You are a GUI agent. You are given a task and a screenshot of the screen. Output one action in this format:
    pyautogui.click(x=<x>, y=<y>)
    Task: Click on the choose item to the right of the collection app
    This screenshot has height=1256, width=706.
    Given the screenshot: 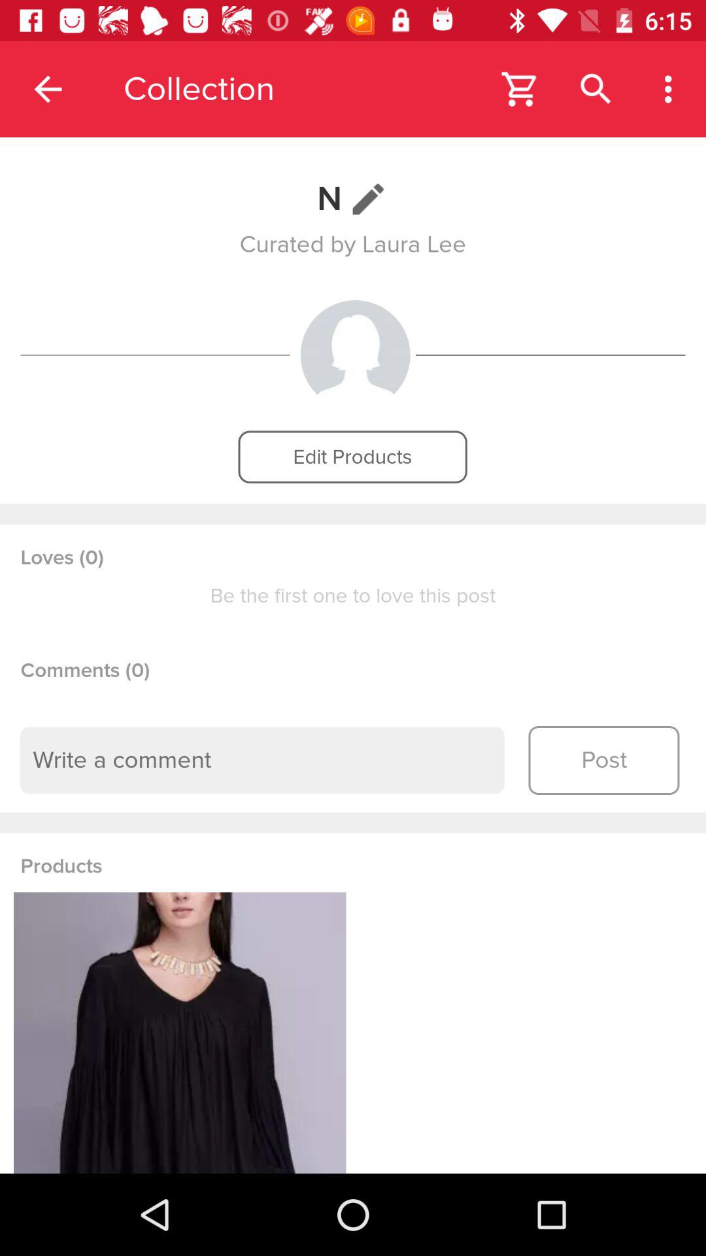 What is the action you would take?
    pyautogui.click(x=520, y=89)
    